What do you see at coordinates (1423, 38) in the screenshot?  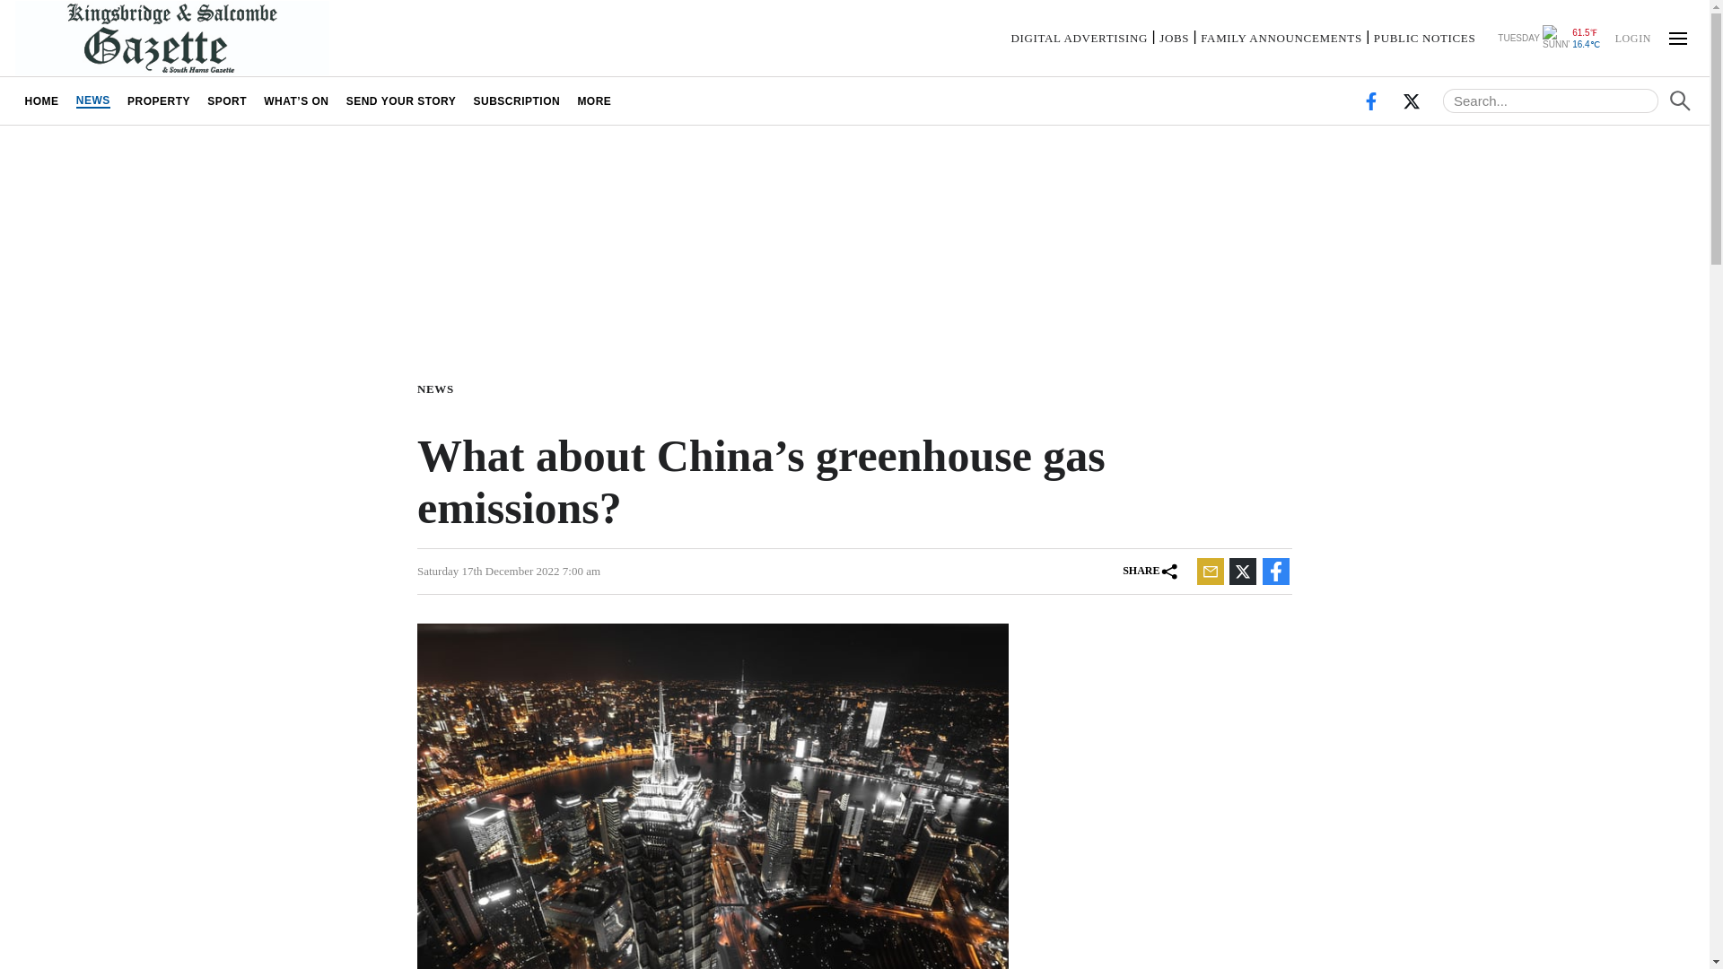 I see `PUBLIC NOTICES` at bounding box center [1423, 38].